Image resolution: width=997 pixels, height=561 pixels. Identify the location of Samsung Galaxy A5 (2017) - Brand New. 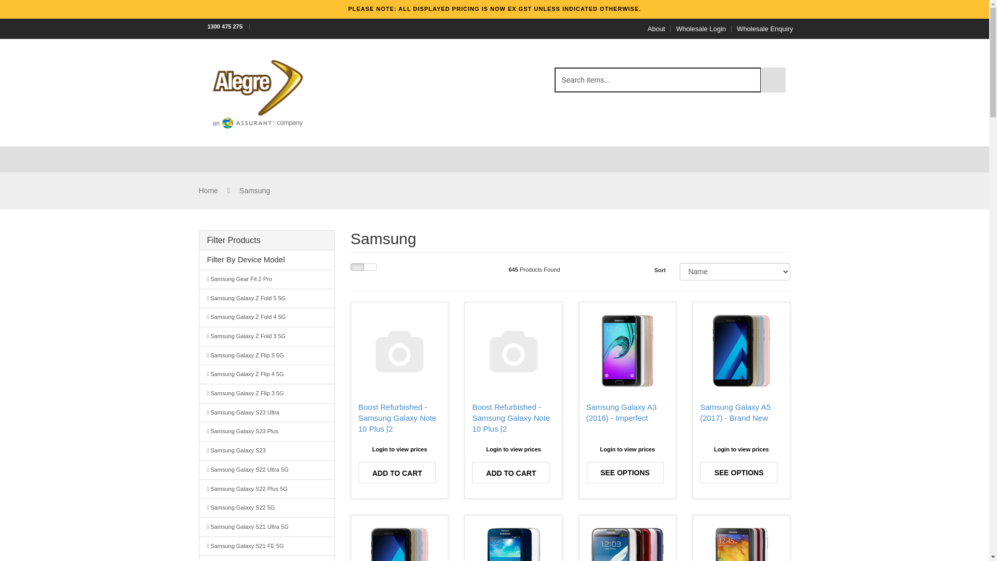
(735, 412).